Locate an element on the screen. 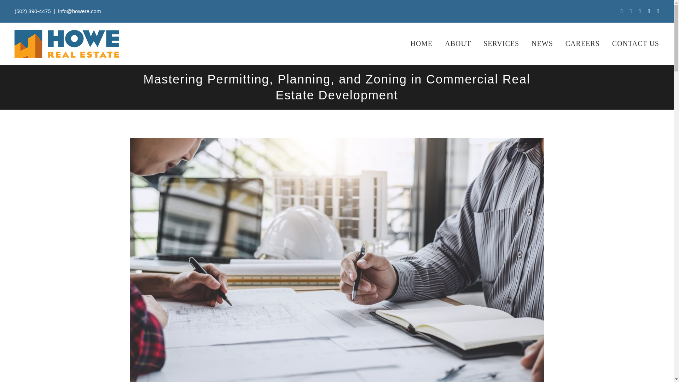  NEWS is located at coordinates (536, 44).